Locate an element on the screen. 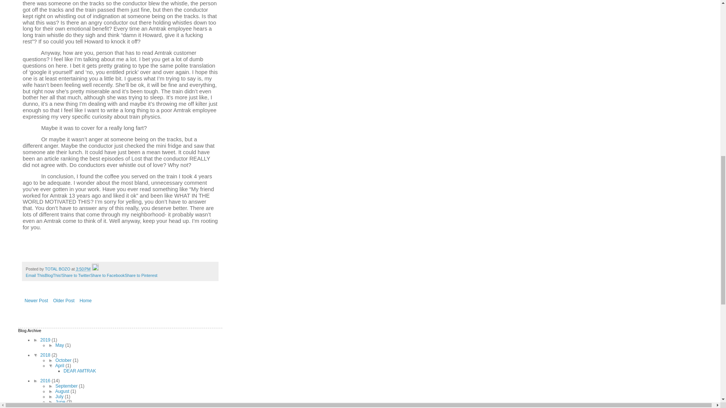 This screenshot has height=408, width=726. Edit Post is located at coordinates (95, 269).